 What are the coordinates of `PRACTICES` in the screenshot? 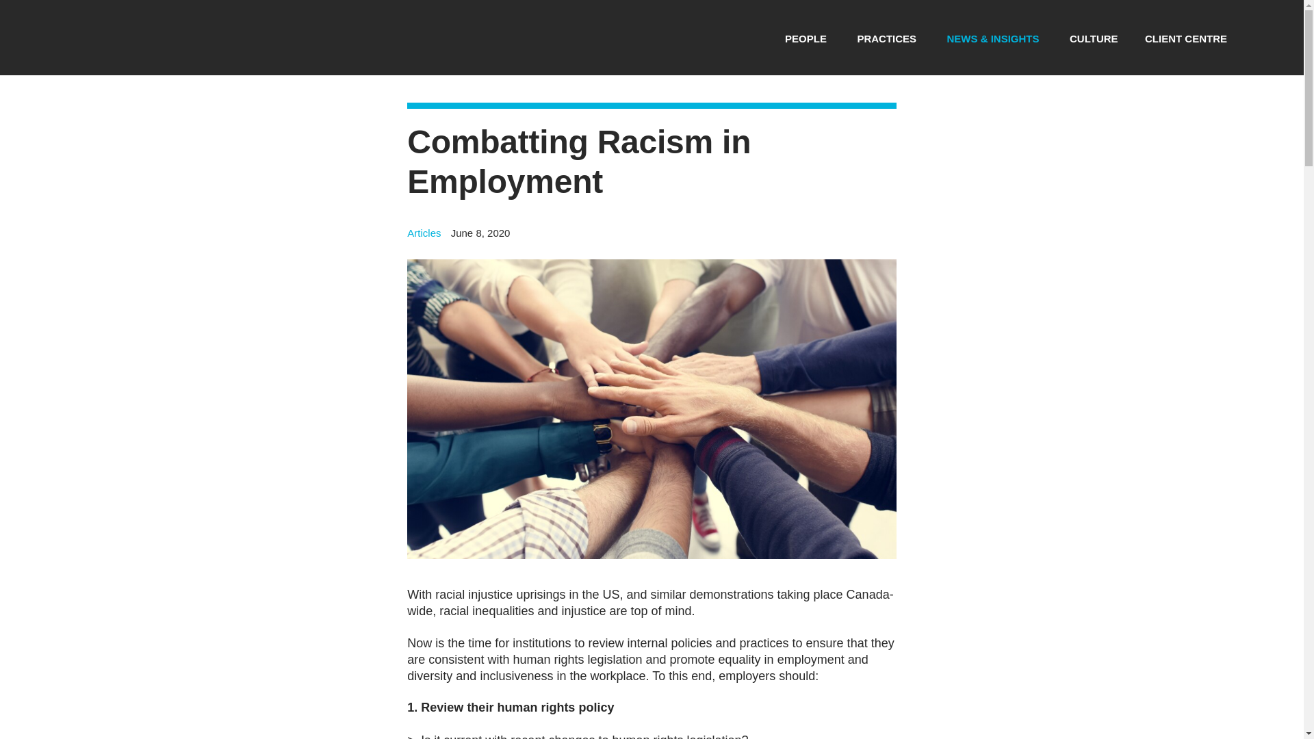 It's located at (886, 38).